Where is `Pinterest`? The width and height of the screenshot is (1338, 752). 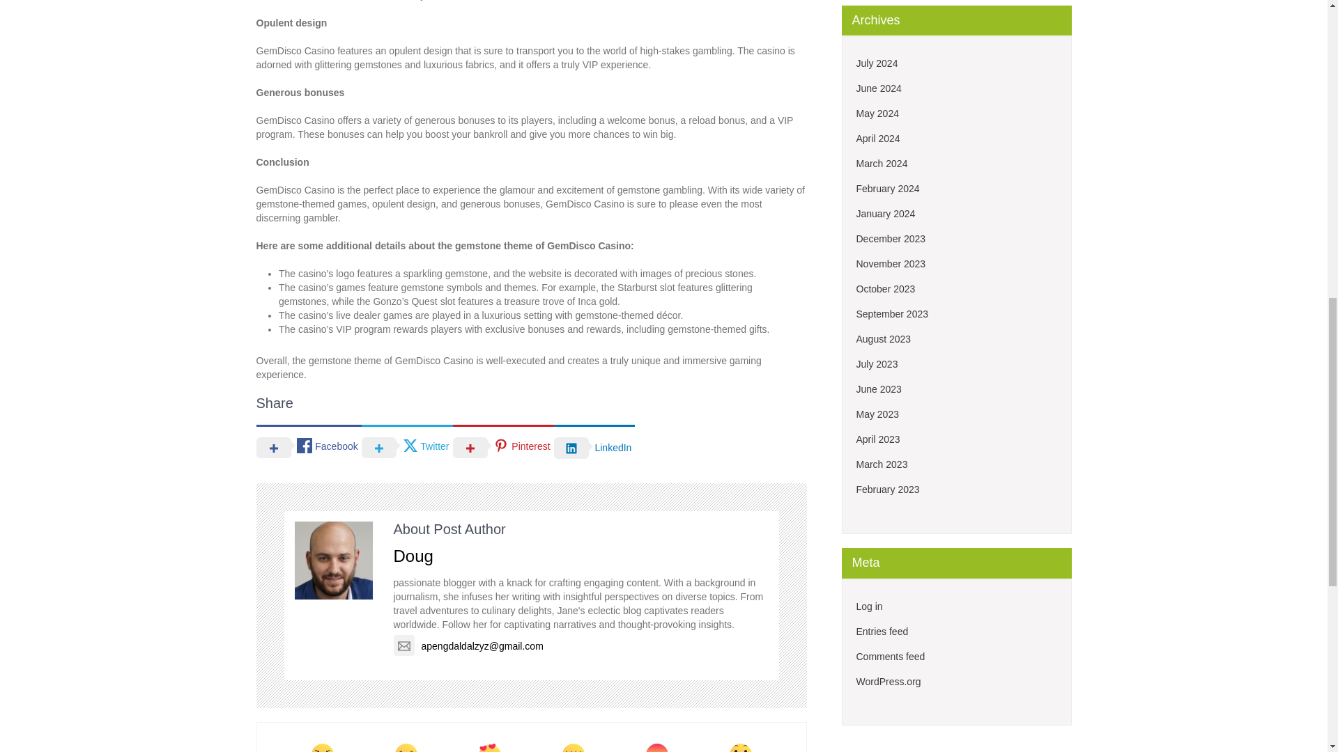
Pinterest is located at coordinates (503, 446).